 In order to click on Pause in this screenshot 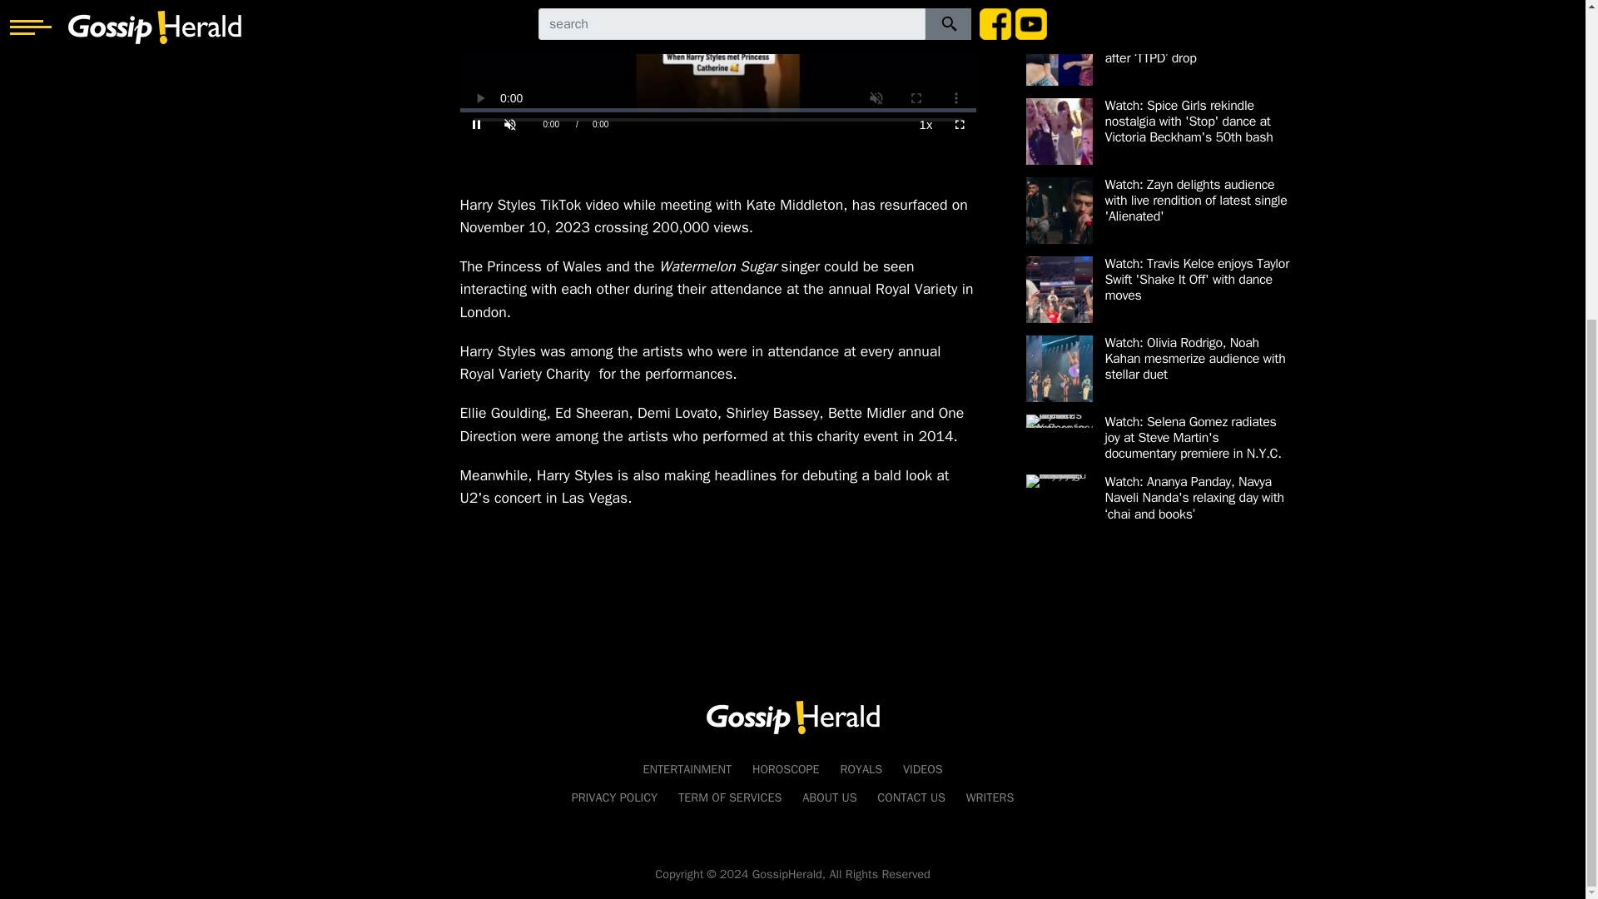, I will do `click(476, 125)`.